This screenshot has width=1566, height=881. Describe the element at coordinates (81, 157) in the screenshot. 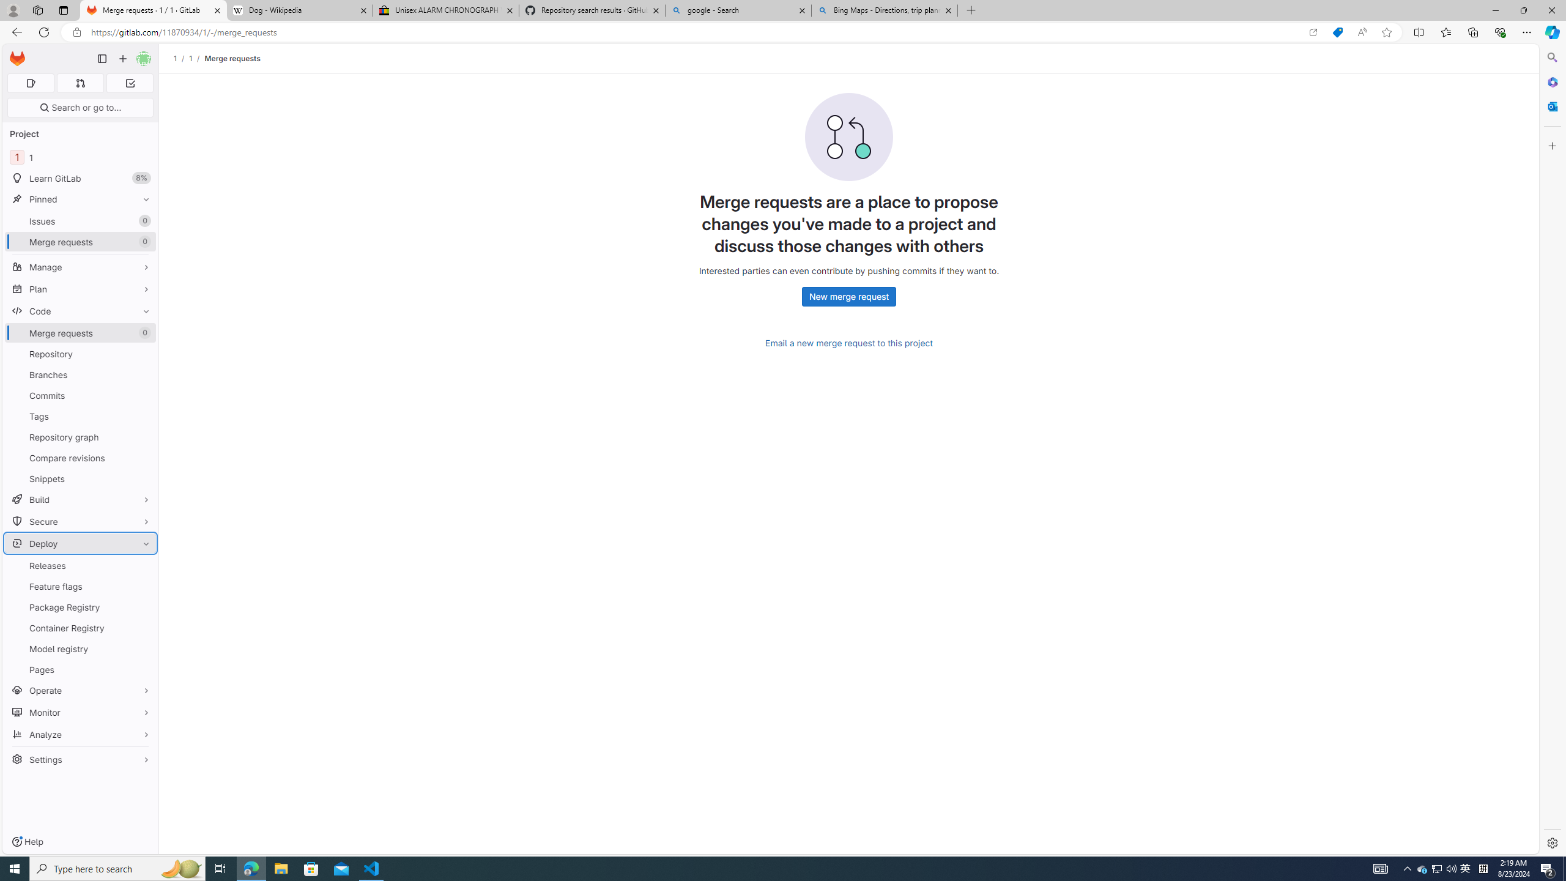

I see `11` at that location.